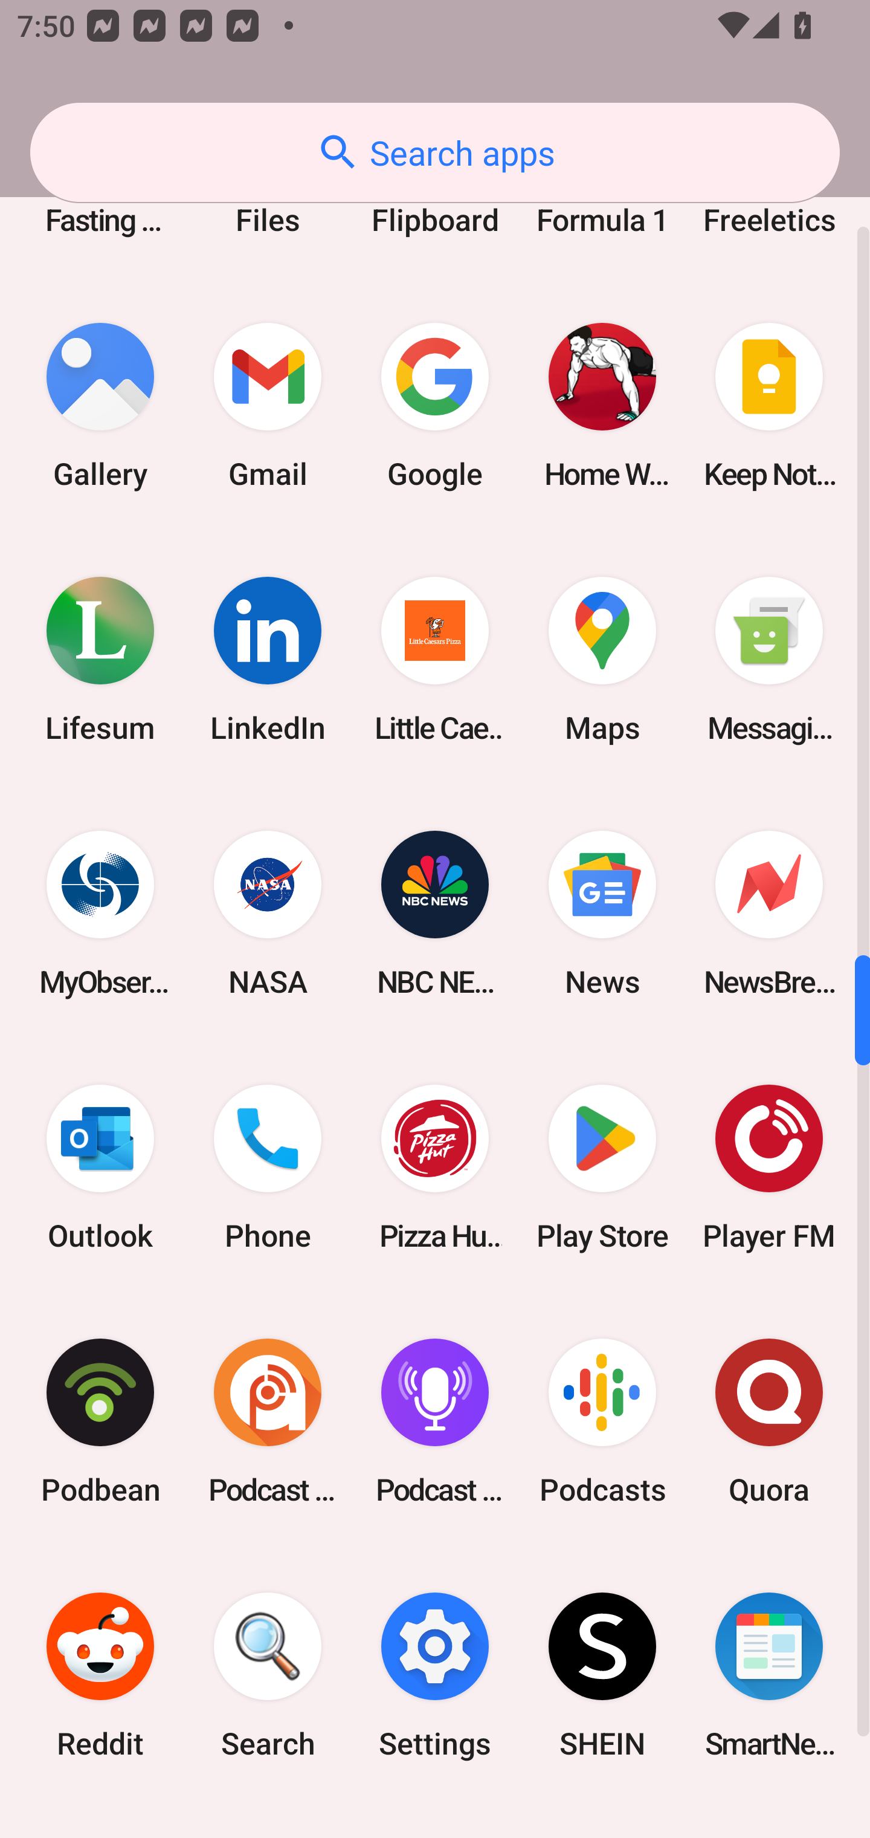  I want to click on NBC NEWS, so click(435, 913).